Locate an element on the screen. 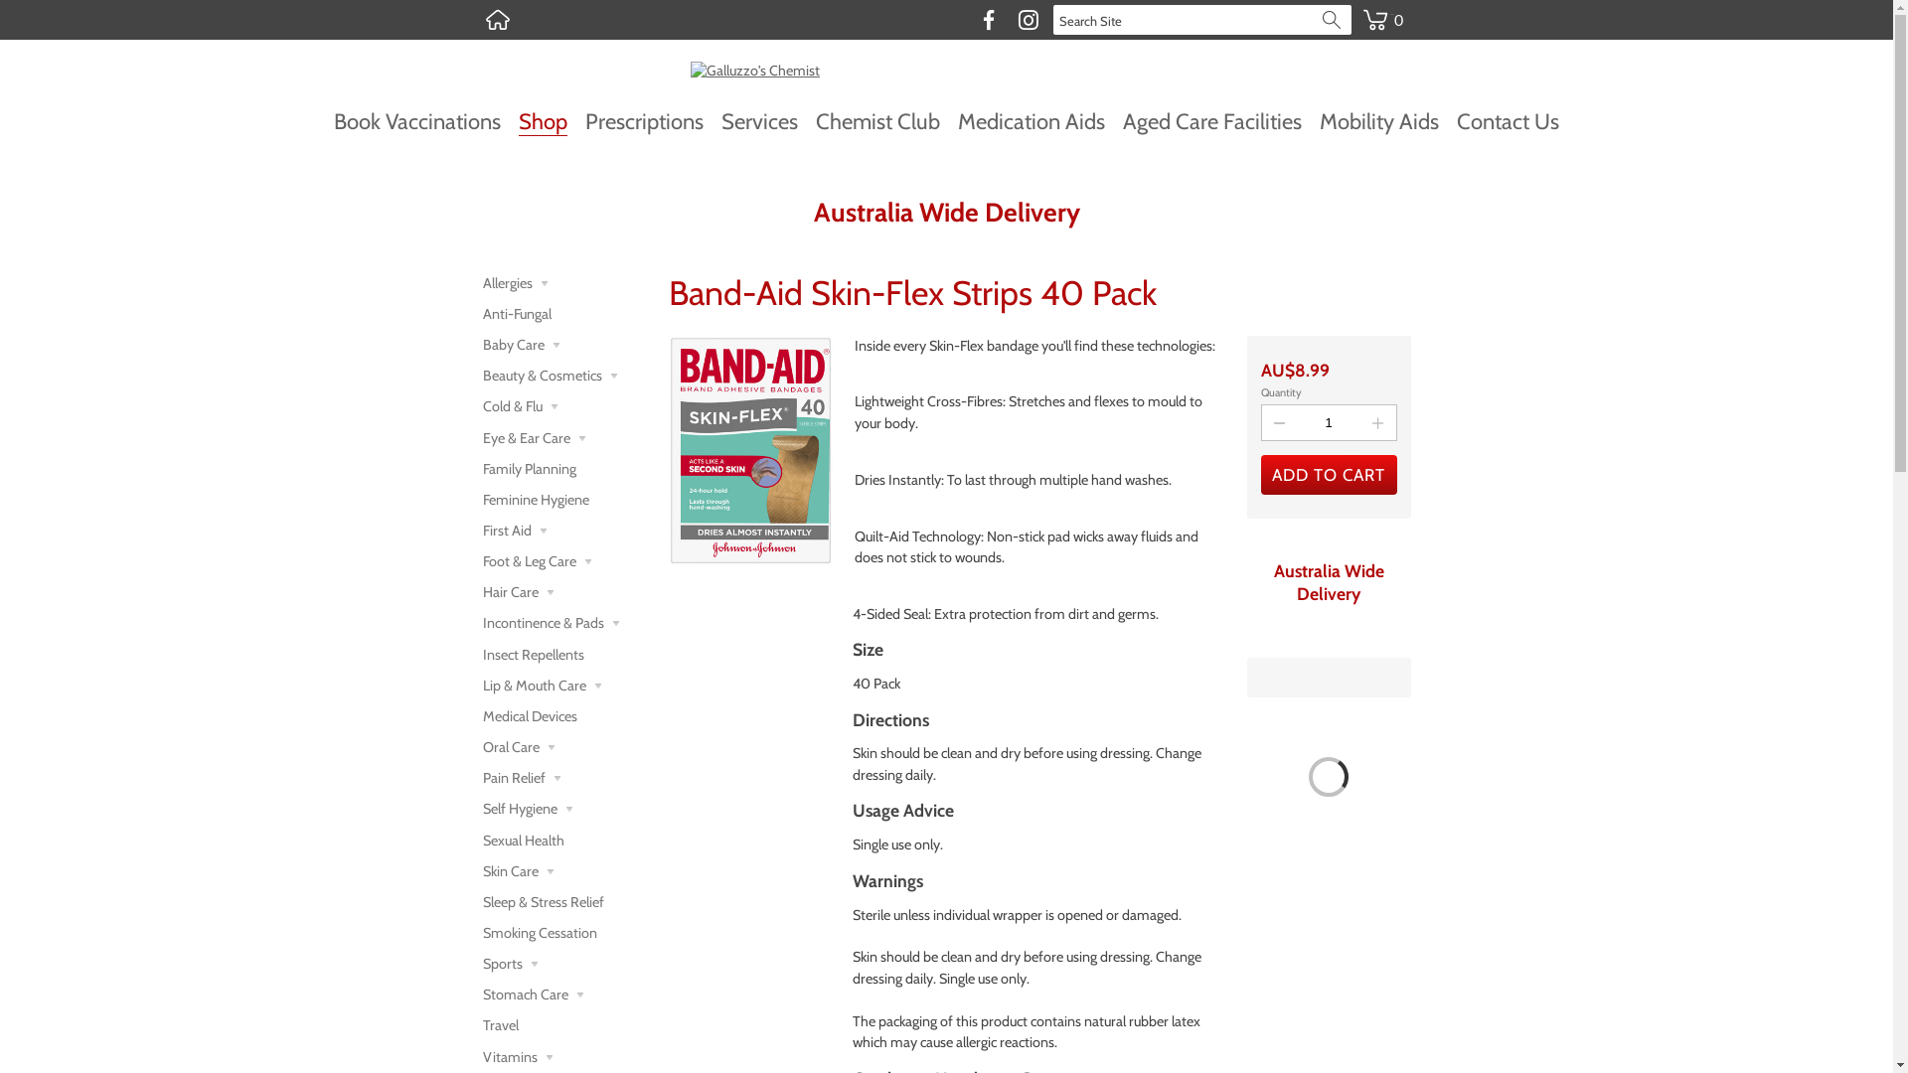 This screenshot has width=1908, height=1073. Hair Care      is located at coordinates (564, 592).